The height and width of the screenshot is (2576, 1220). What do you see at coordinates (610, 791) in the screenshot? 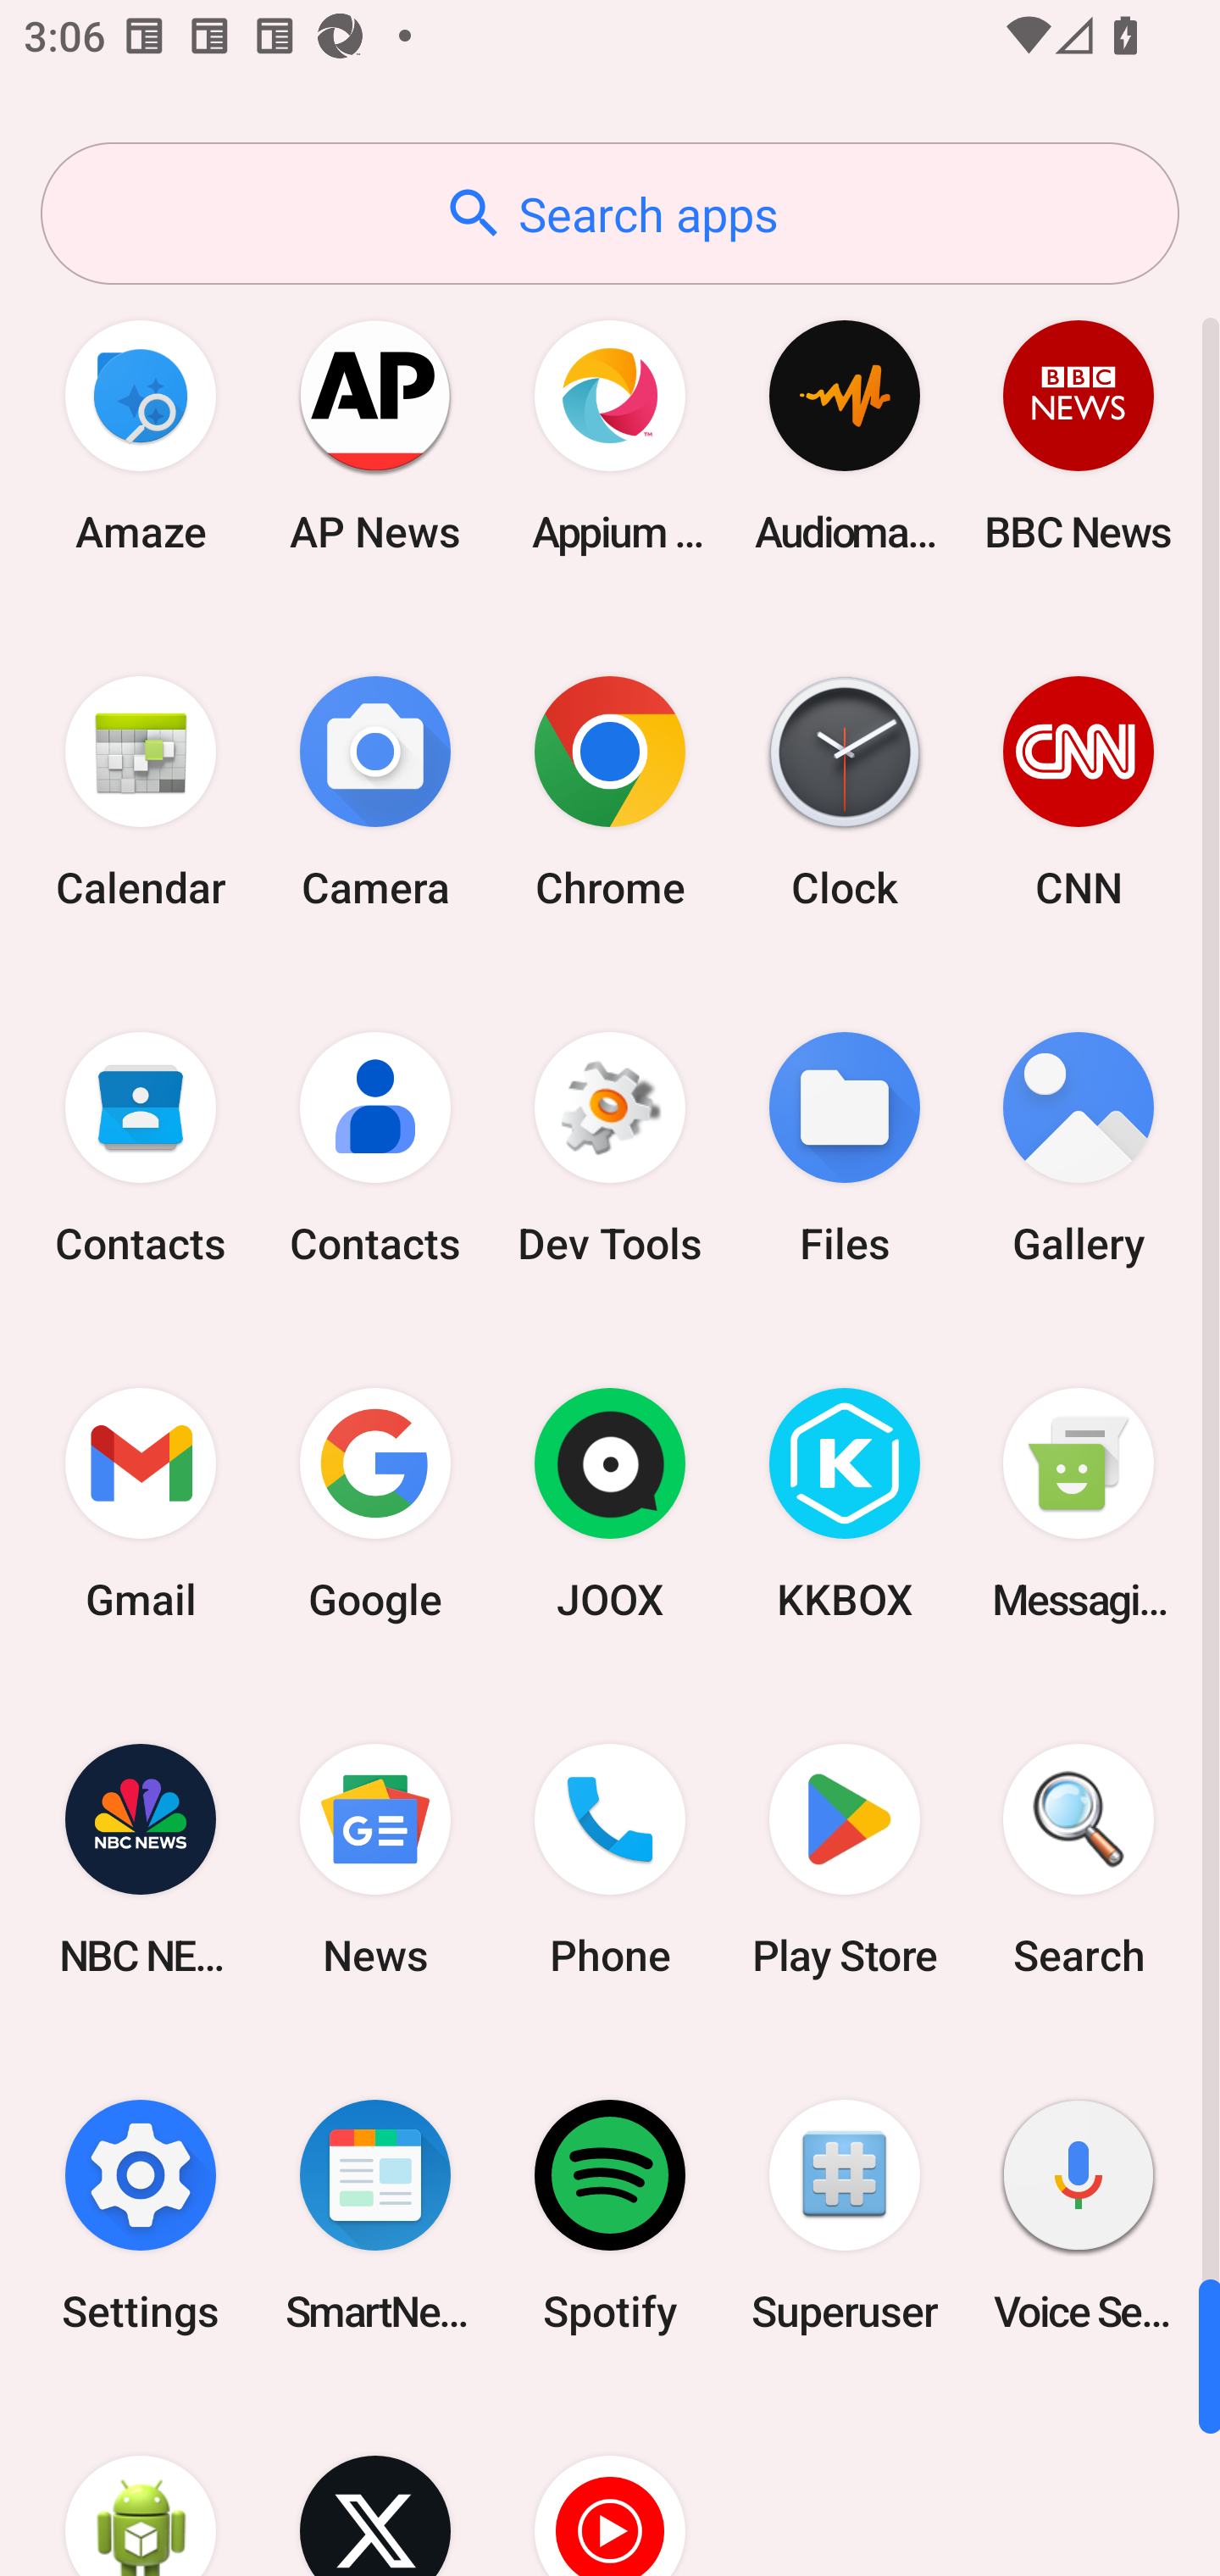
I see `Chrome` at bounding box center [610, 791].